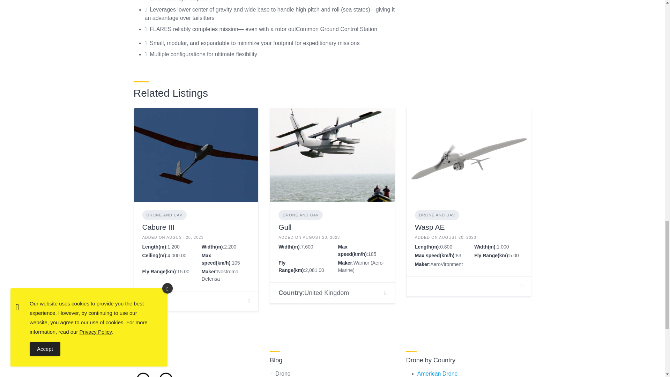  Describe the element at coordinates (437, 215) in the screenshot. I see `DRONE AND UAV` at that location.